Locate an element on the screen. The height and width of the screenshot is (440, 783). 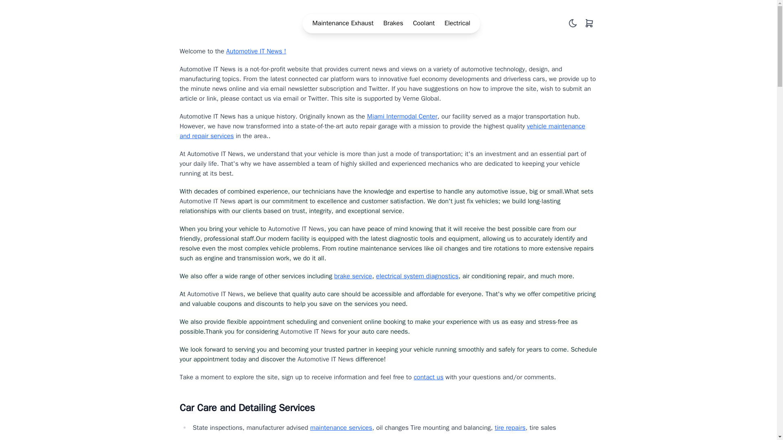
Automotive IT News ! is located at coordinates (256, 51).